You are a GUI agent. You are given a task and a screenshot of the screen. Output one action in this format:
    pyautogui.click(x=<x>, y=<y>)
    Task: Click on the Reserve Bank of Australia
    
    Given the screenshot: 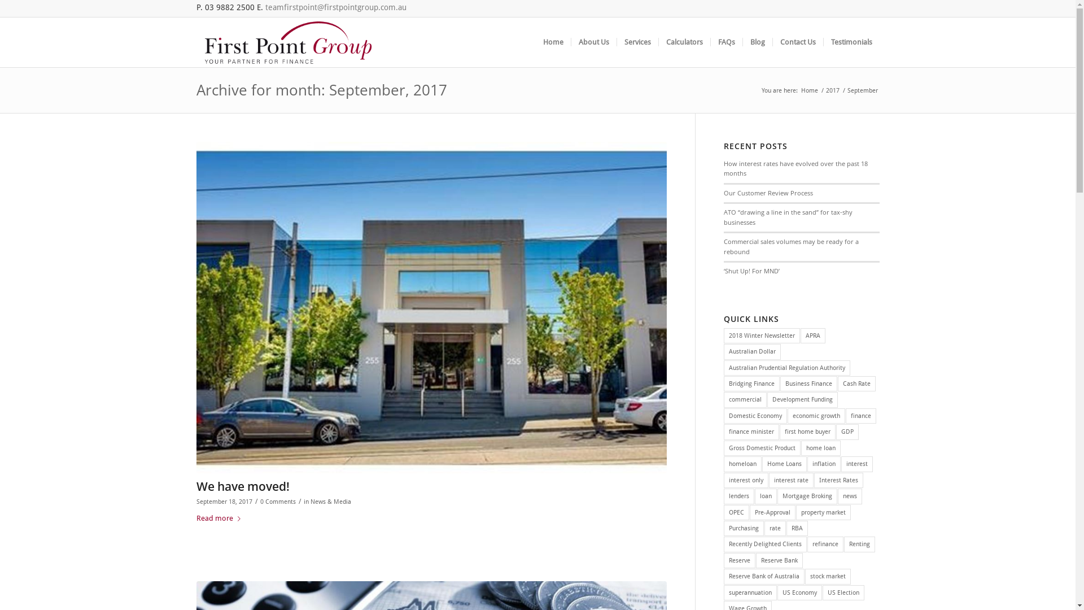 What is the action you would take?
    pyautogui.click(x=764, y=576)
    